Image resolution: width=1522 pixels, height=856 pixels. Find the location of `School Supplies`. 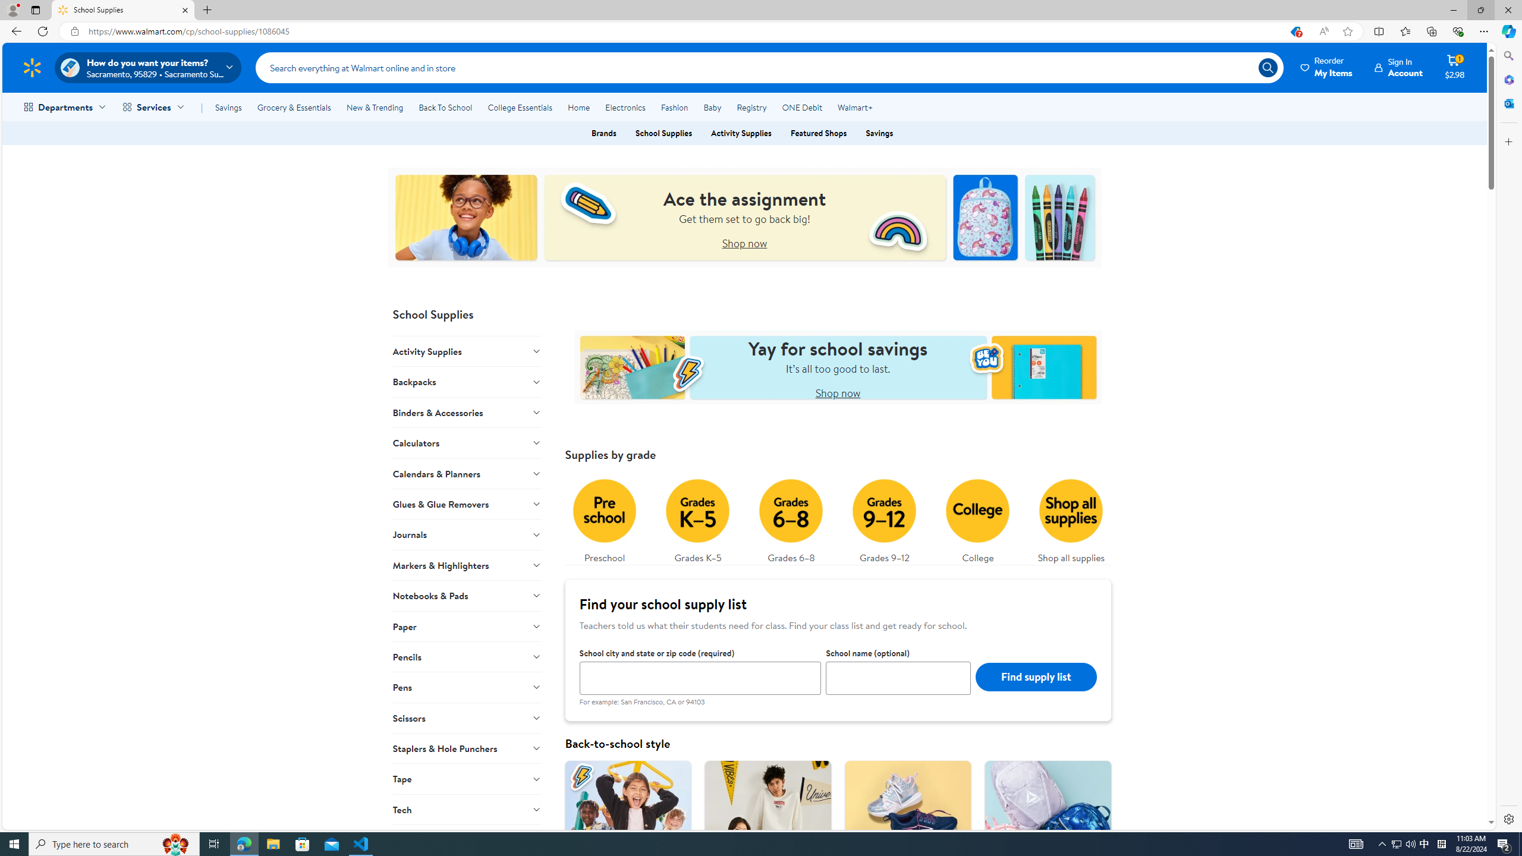

School Supplies is located at coordinates (663, 133).